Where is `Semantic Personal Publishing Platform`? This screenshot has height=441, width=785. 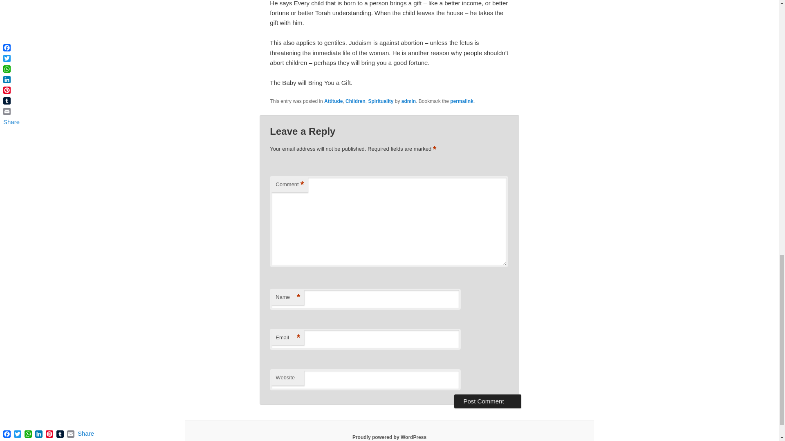
Semantic Personal Publishing Platform is located at coordinates (389, 437).